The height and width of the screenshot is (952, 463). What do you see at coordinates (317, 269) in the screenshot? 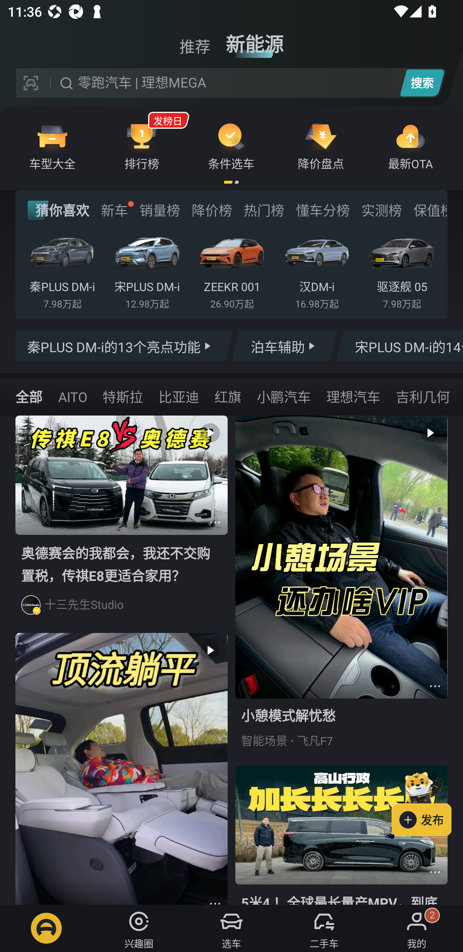
I see `汉DM-i 16.98万起` at bounding box center [317, 269].